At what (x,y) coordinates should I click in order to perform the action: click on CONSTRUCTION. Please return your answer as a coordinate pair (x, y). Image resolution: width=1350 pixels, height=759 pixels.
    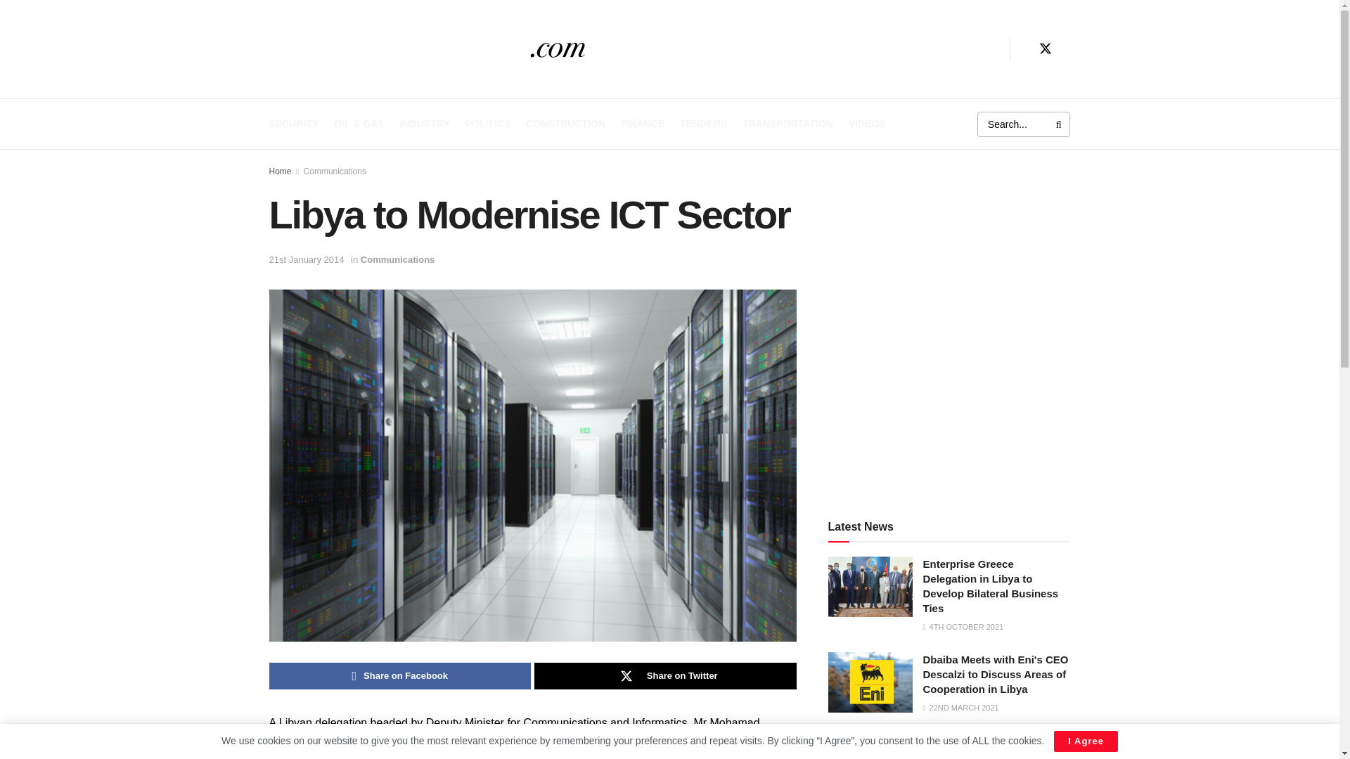
    Looking at the image, I should click on (565, 124).